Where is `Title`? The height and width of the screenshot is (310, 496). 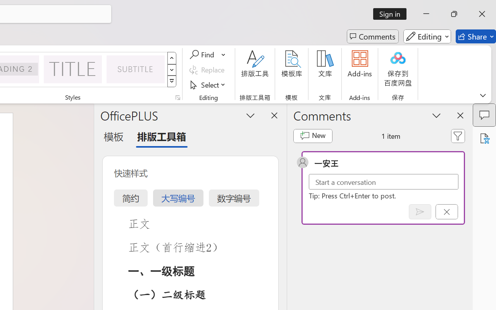 Title is located at coordinates (73, 69).